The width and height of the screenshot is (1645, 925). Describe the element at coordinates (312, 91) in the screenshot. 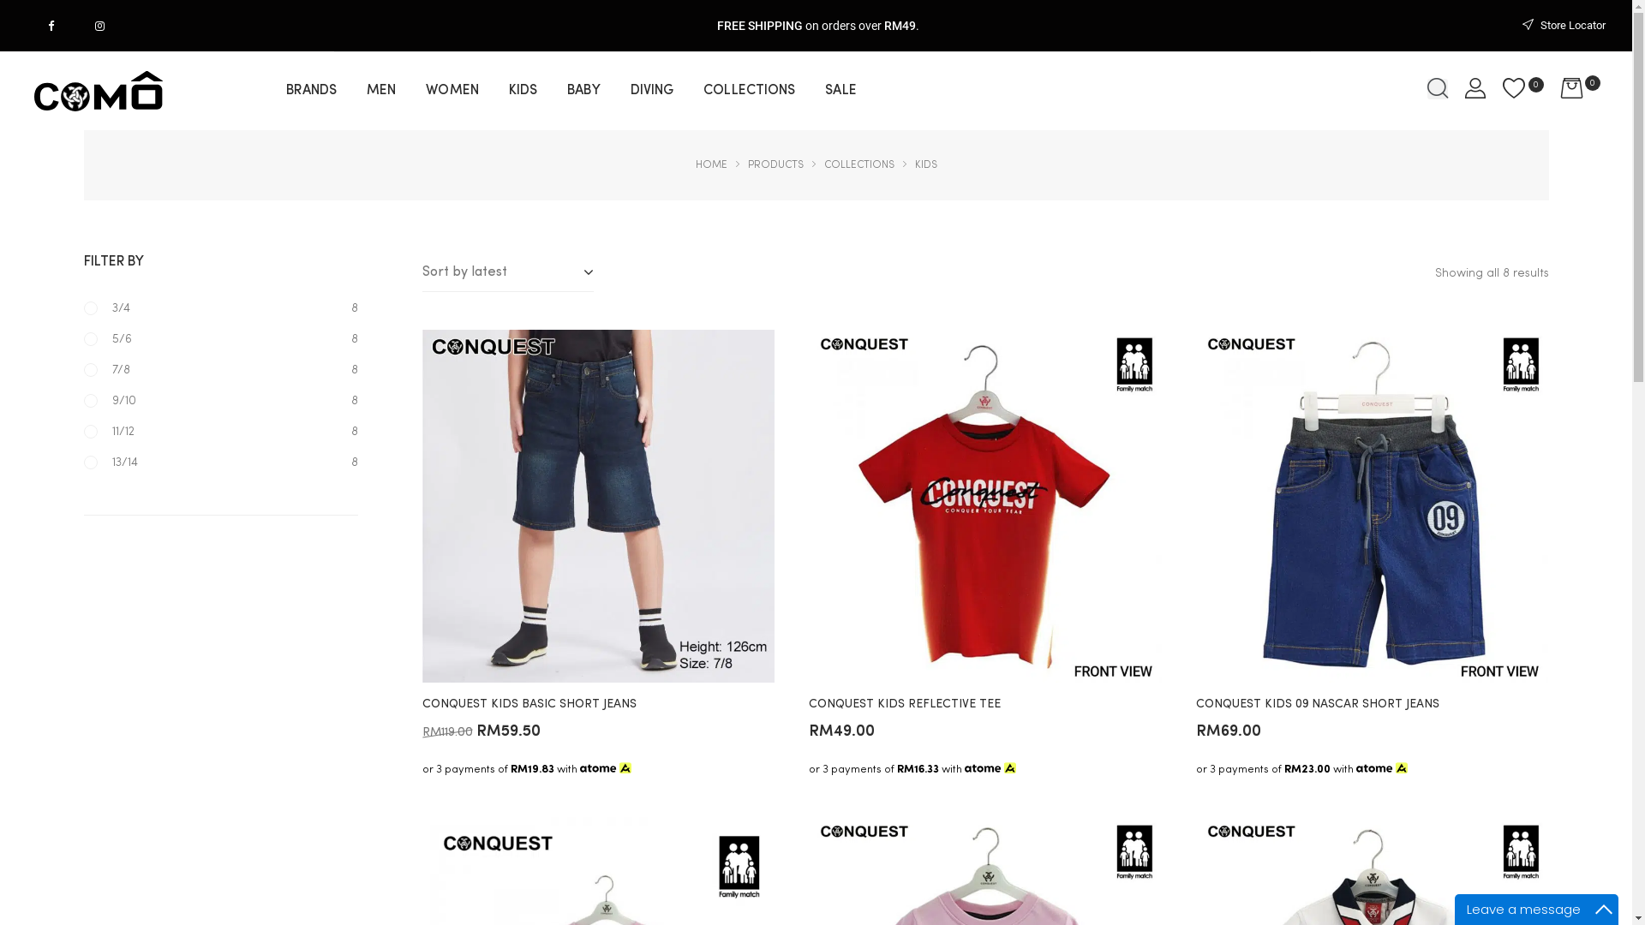

I see `BRANDS` at that location.